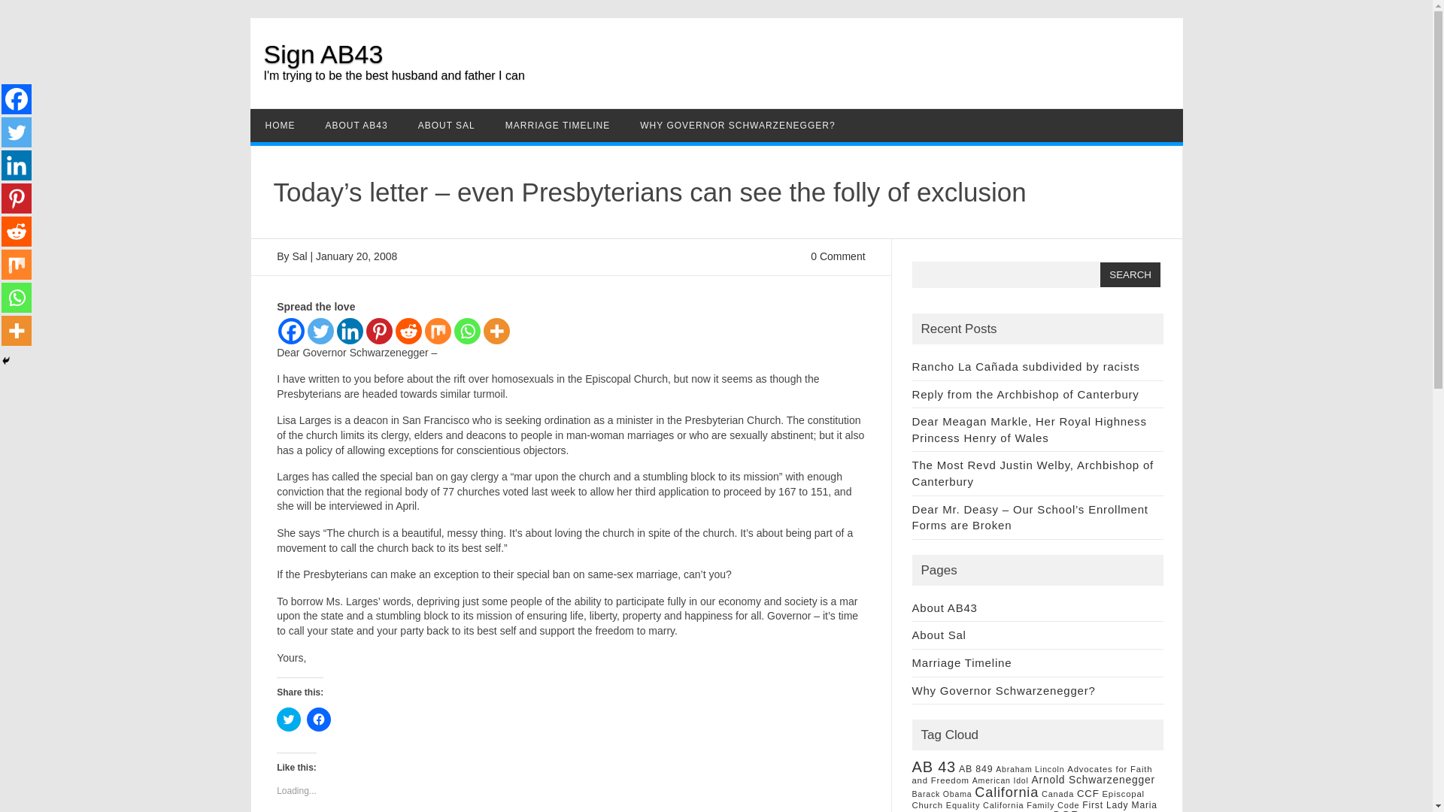 Image resolution: width=1444 pixels, height=812 pixels. I want to click on Linkedin, so click(350, 331).